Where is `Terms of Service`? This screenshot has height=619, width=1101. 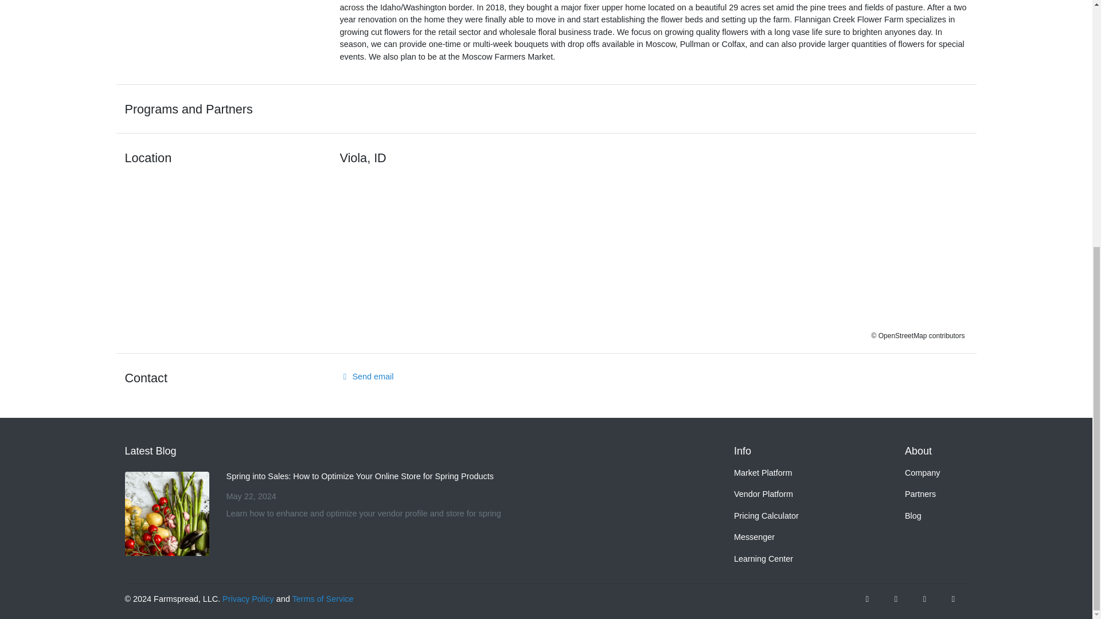 Terms of Service is located at coordinates (322, 598).